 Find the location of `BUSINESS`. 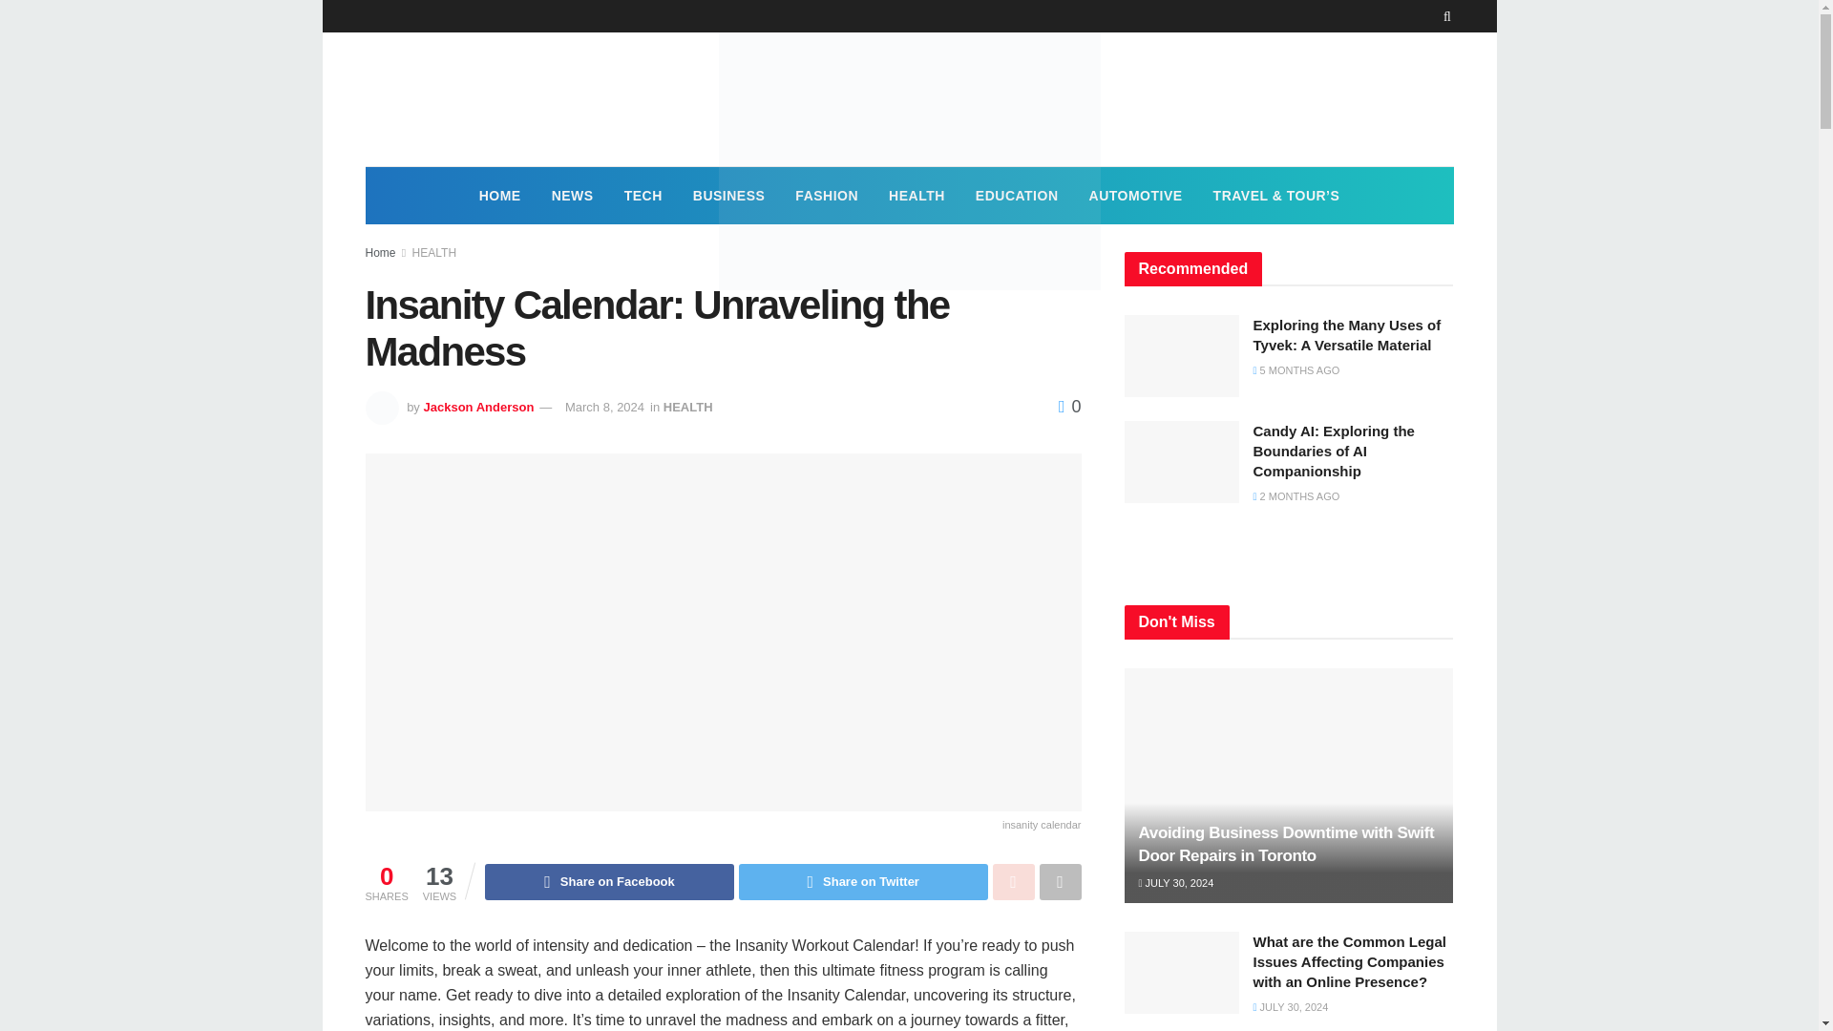

BUSINESS is located at coordinates (729, 195).